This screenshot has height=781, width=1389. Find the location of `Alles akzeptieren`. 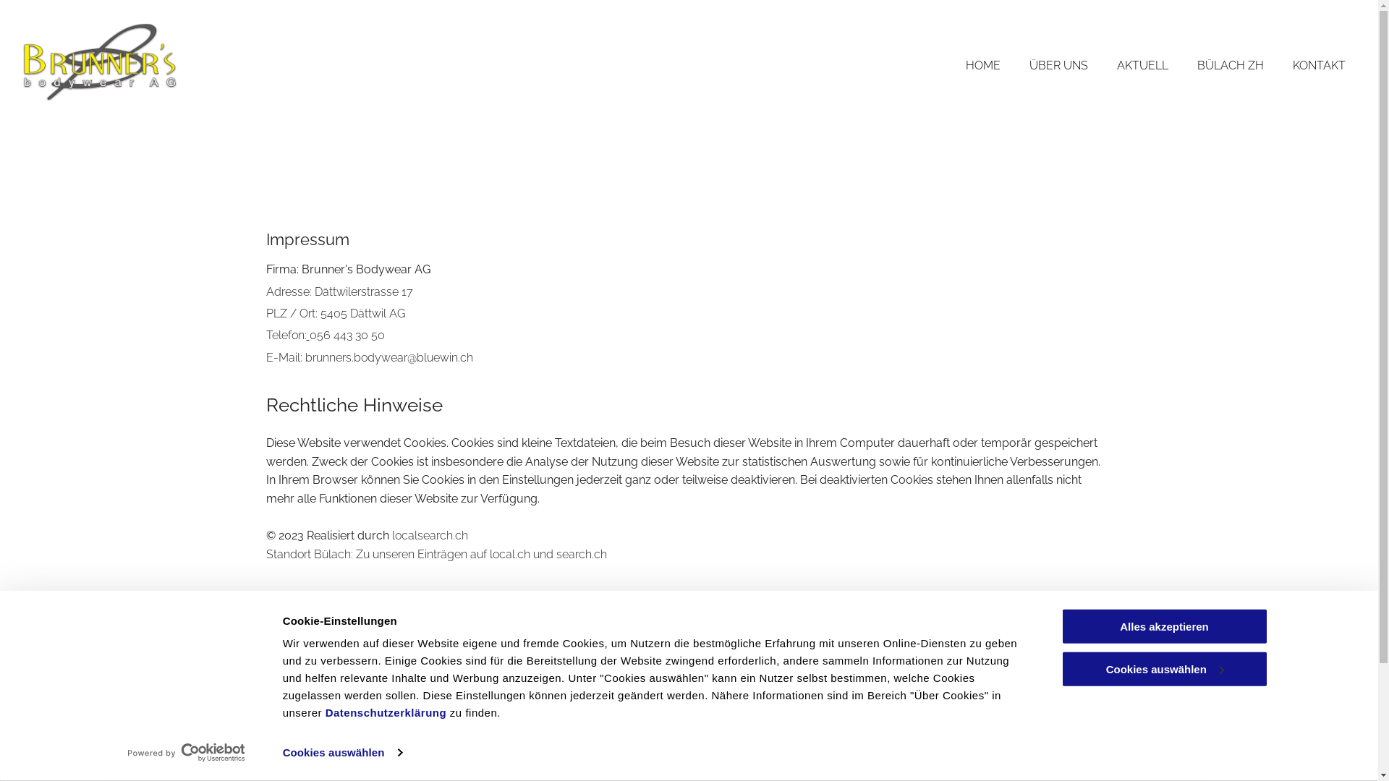

Alles akzeptieren is located at coordinates (1164, 626).